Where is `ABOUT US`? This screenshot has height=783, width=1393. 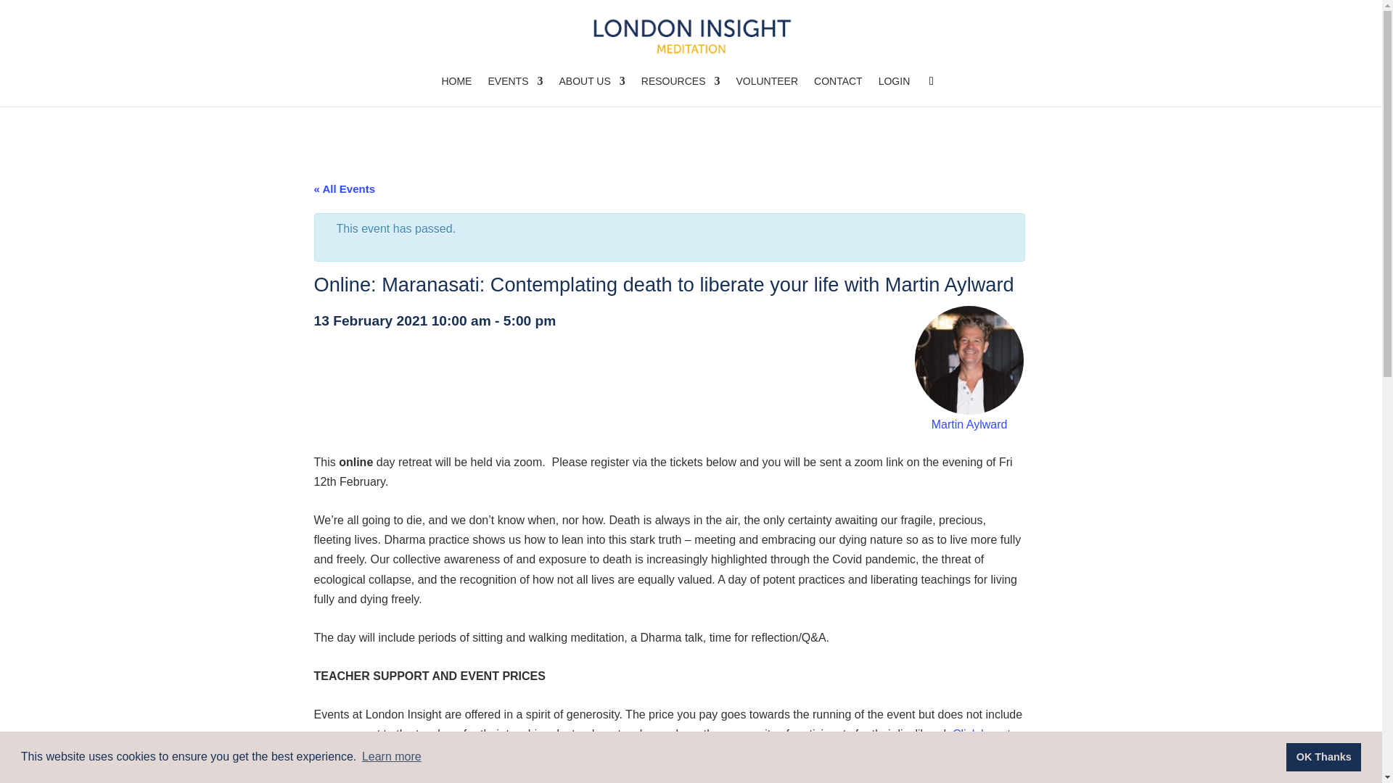 ABOUT US is located at coordinates (591, 91).